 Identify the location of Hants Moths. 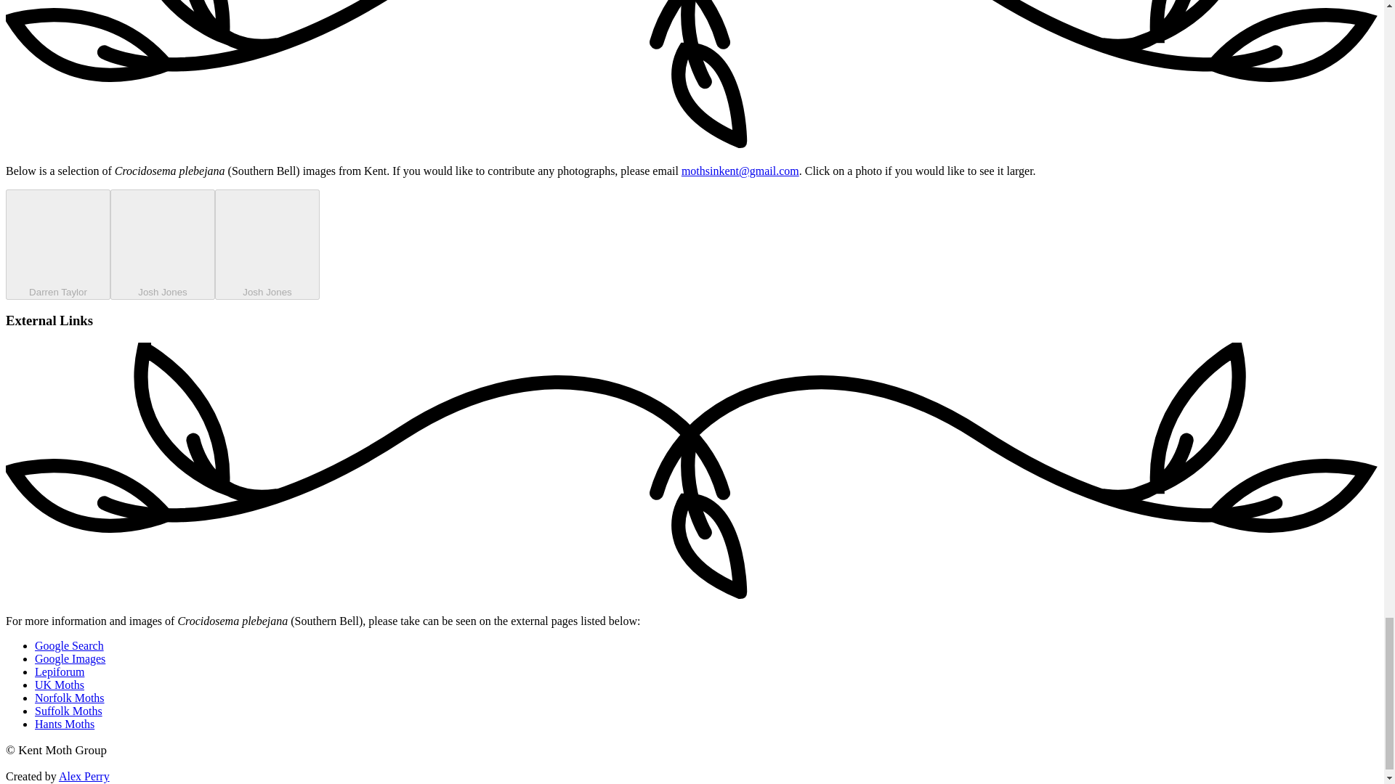
(65, 724).